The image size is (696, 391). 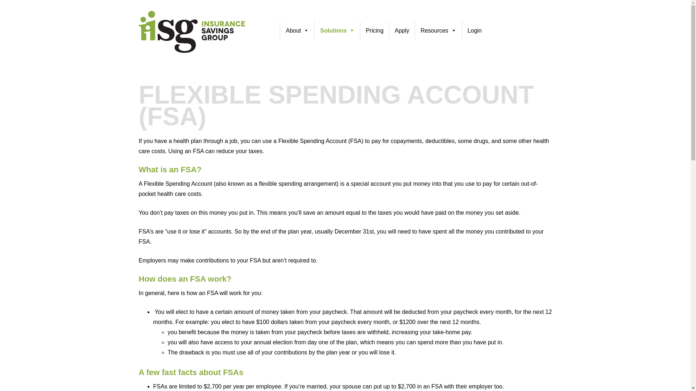 What do you see at coordinates (297, 30) in the screenshot?
I see `About` at bounding box center [297, 30].